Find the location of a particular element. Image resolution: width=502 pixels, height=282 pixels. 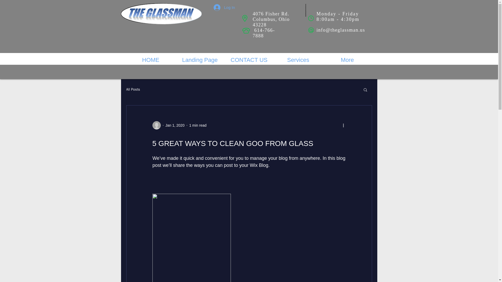

CONTACT US is located at coordinates (249, 60).